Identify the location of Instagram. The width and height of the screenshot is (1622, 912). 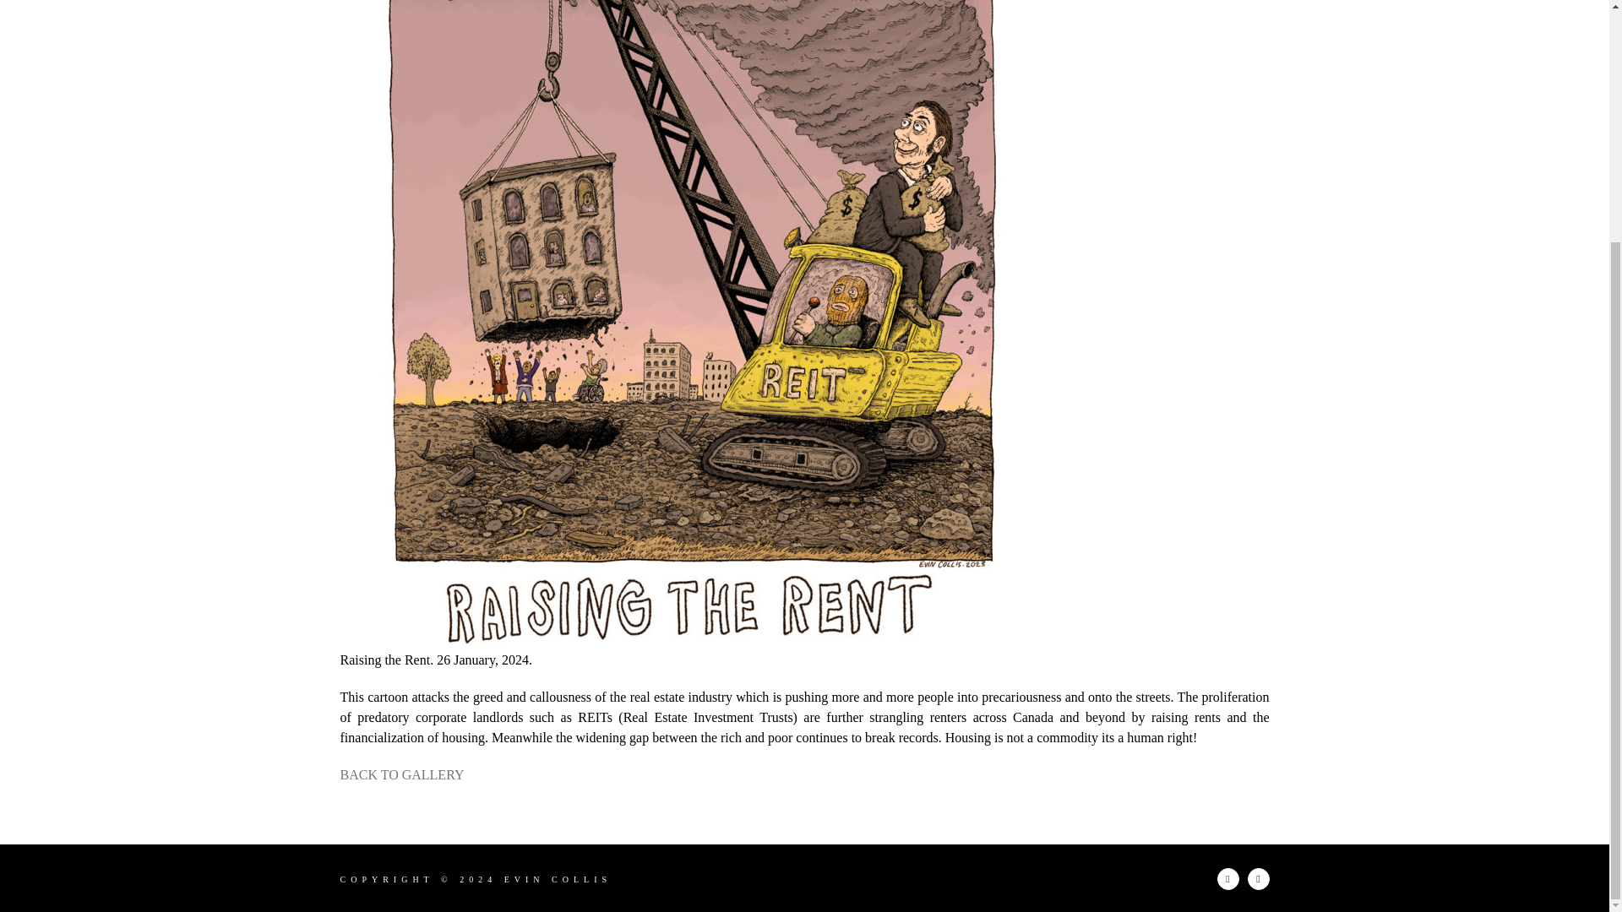
(1227, 879).